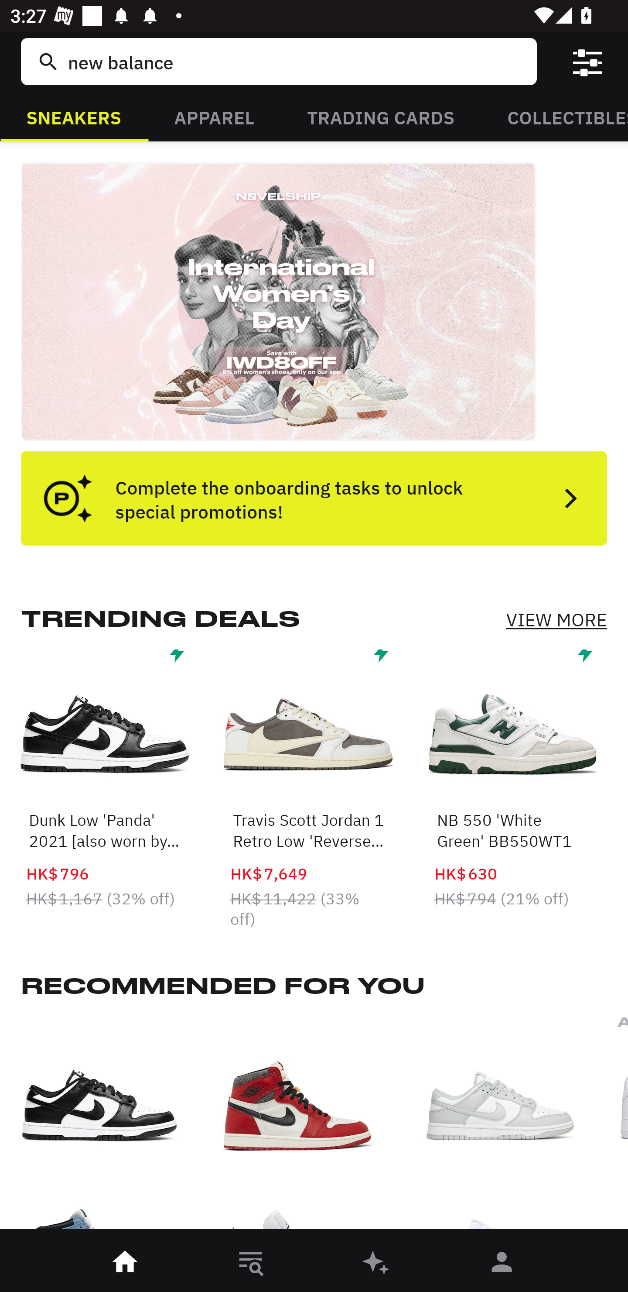 The width and height of the screenshot is (628, 1292). What do you see at coordinates (587, 61) in the screenshot?
I see `` at bounding box center [587, 61].